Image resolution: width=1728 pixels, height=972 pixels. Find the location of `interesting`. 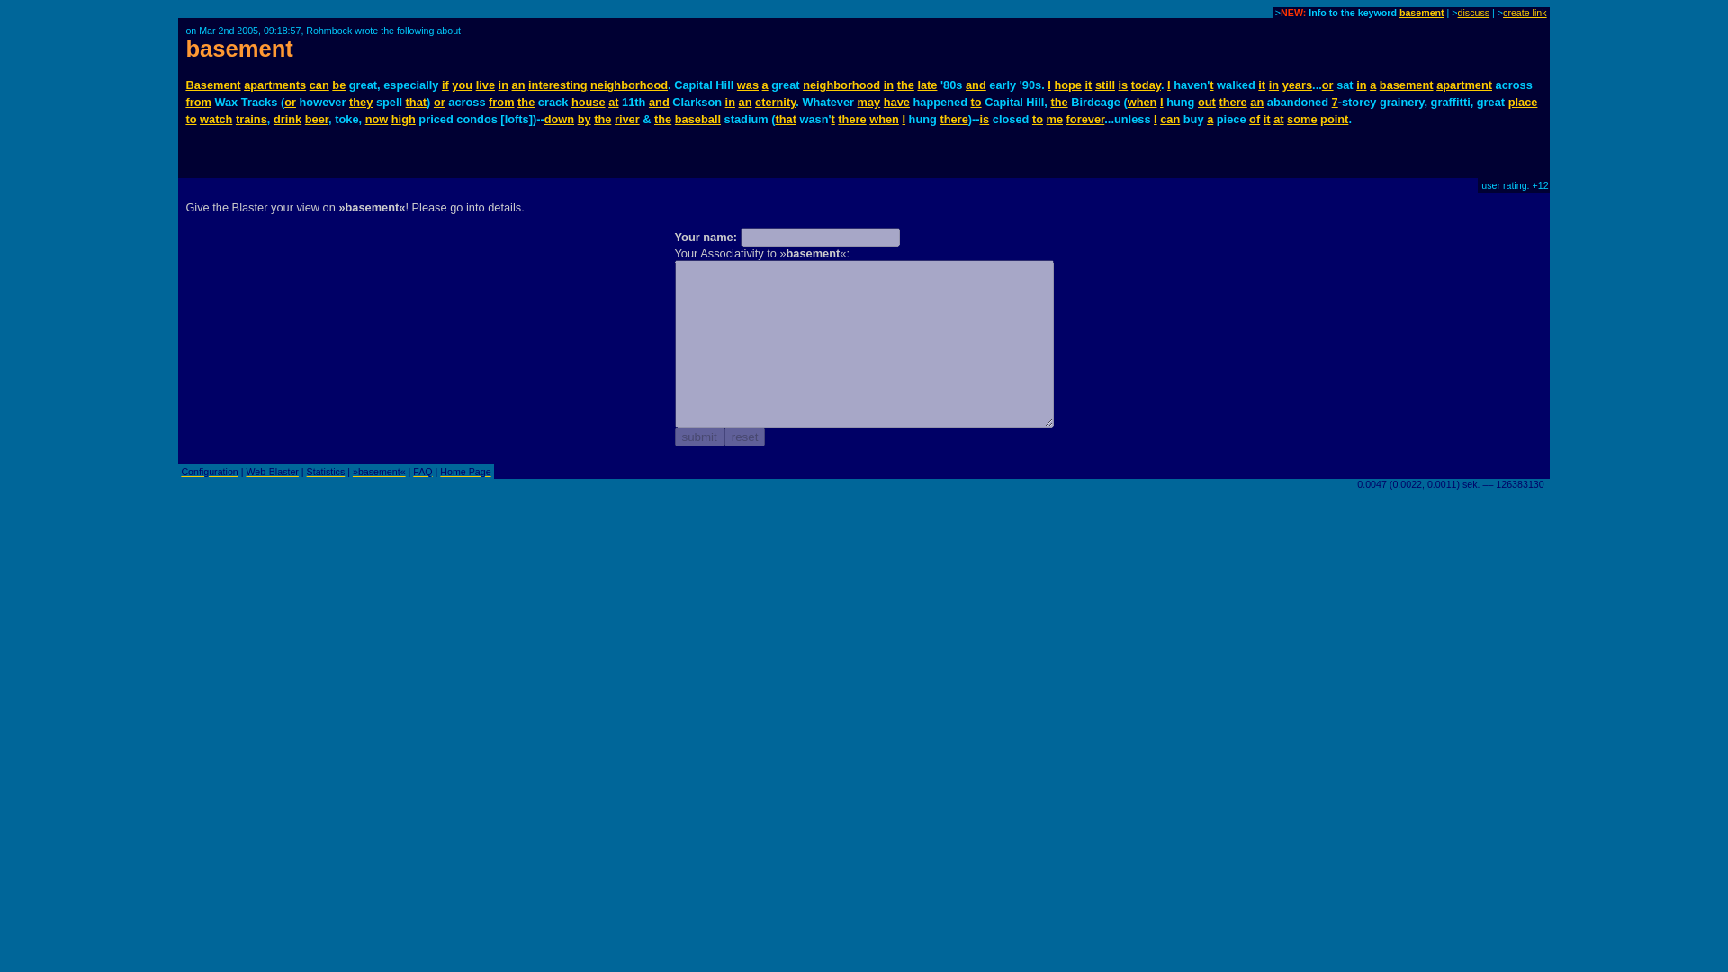

interesting is located at coordinates (558, 85).